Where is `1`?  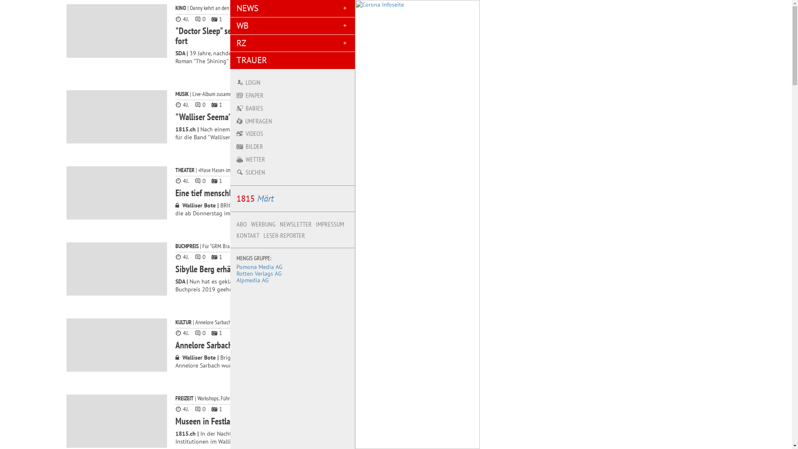
1 is located at coordinates (217, 257).